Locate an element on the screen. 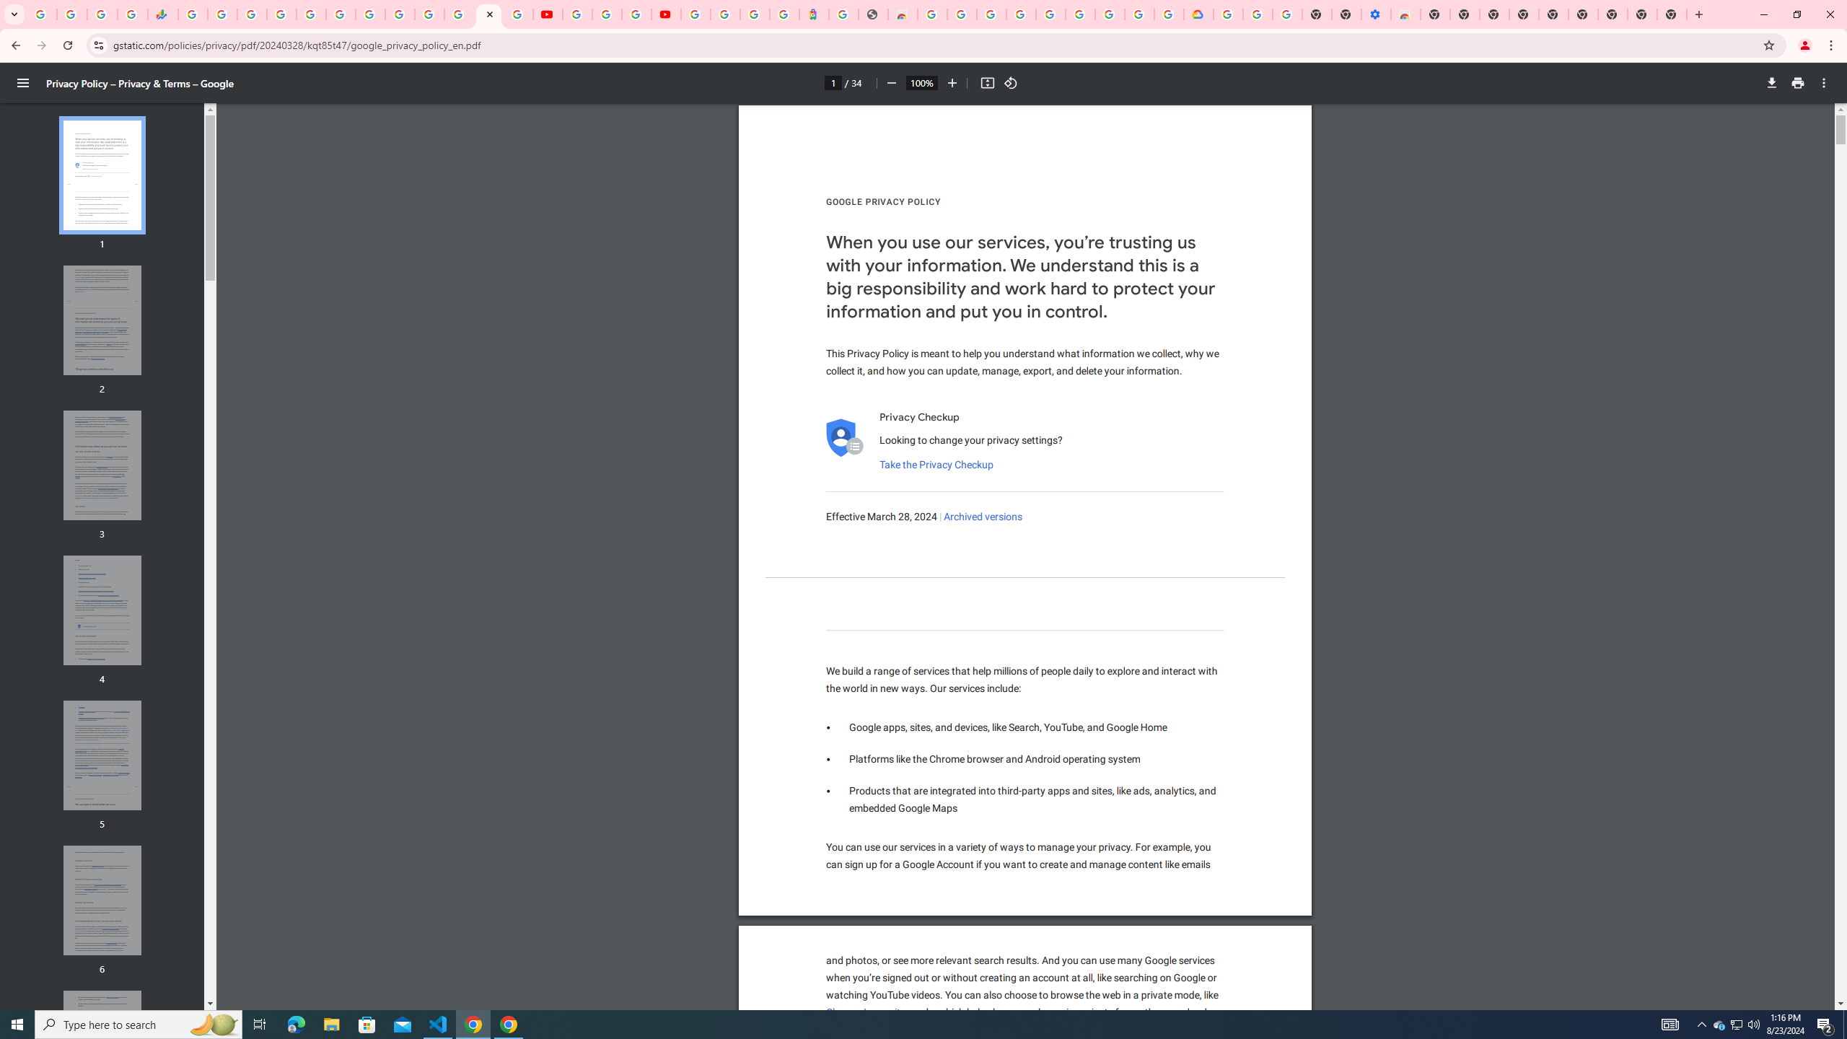  Chrome Incognito is located at coordinates (866, 1013).